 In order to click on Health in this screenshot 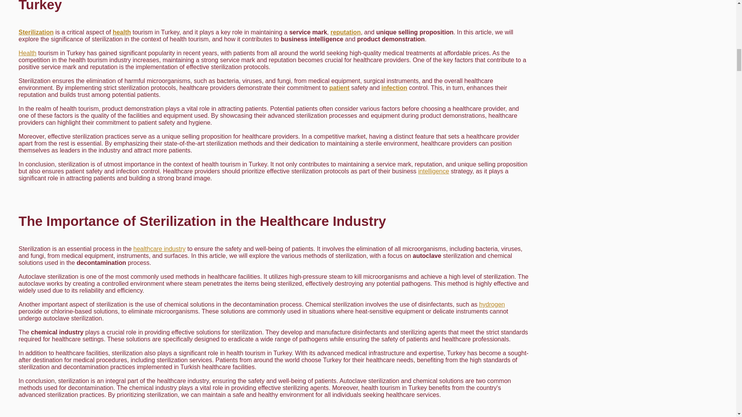, I will do `click(27, 53)`.